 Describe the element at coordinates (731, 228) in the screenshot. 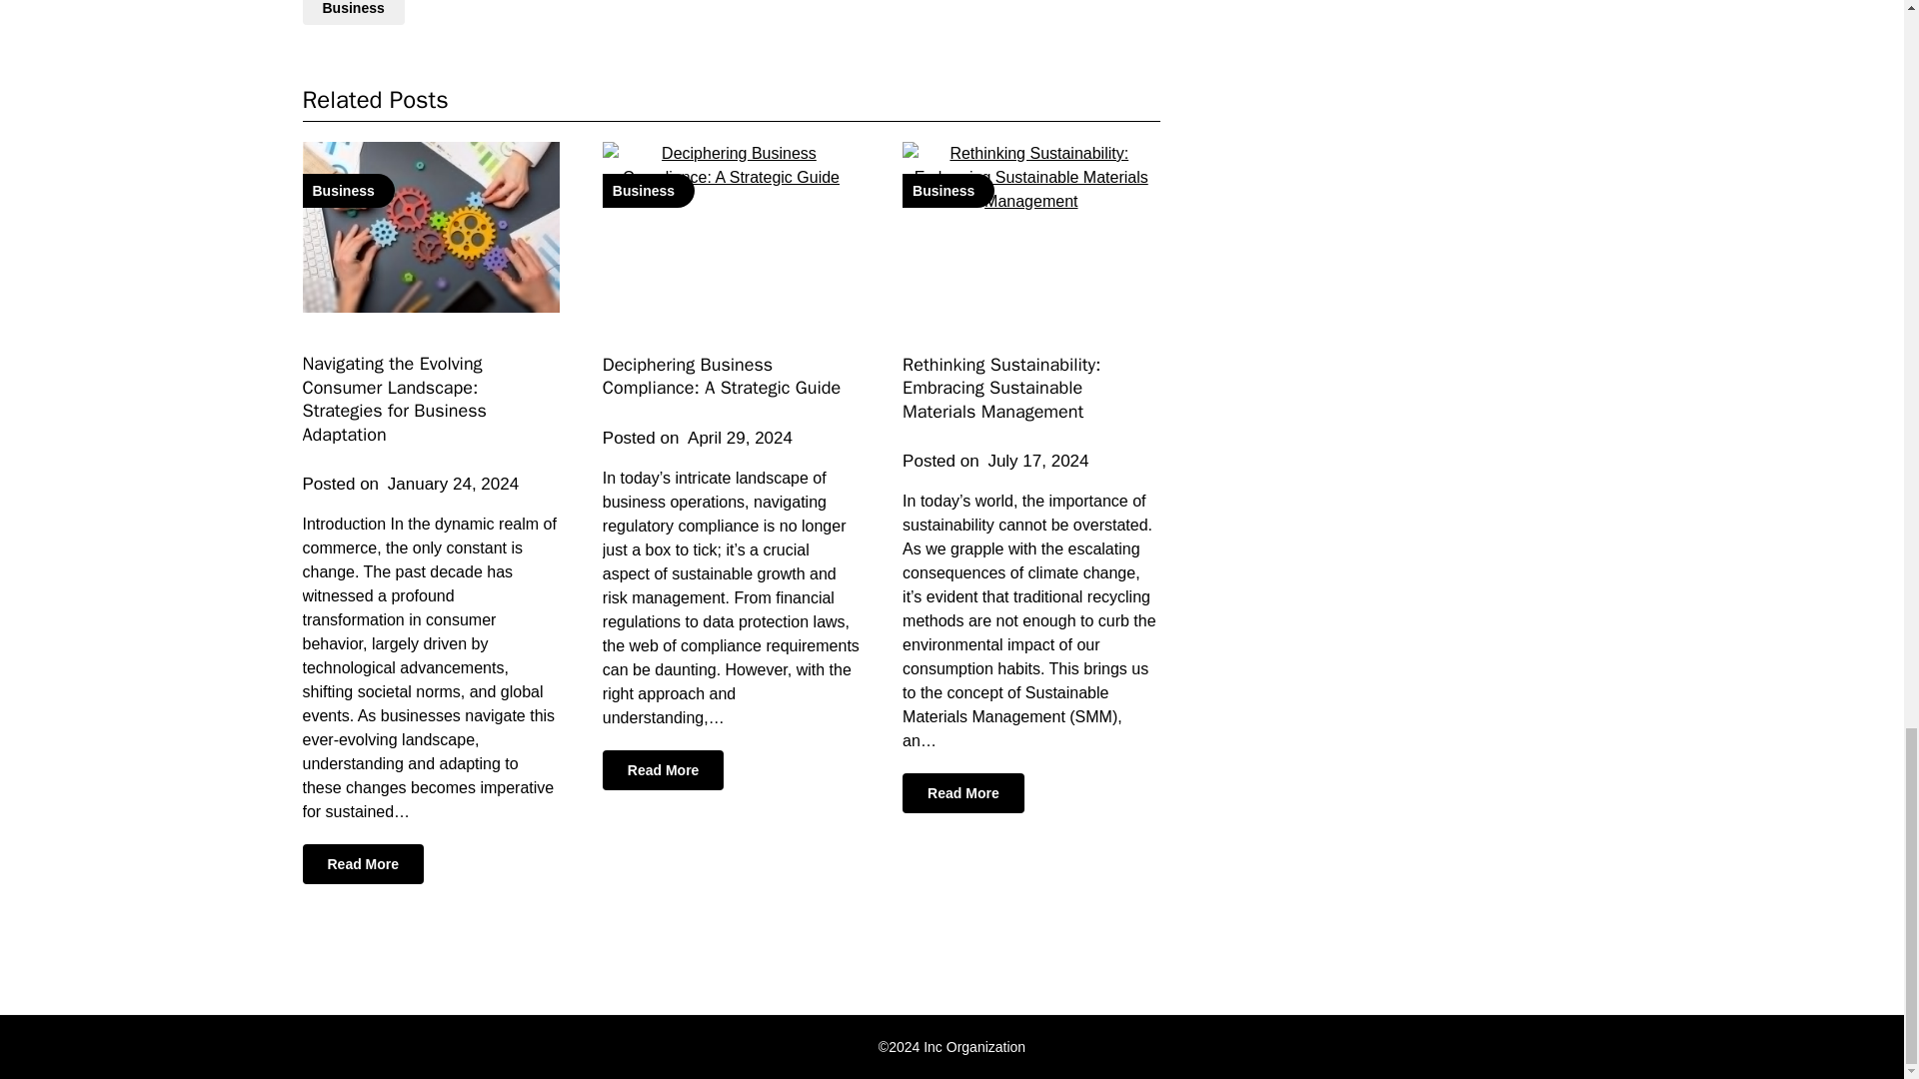

I see `Business` at that location.